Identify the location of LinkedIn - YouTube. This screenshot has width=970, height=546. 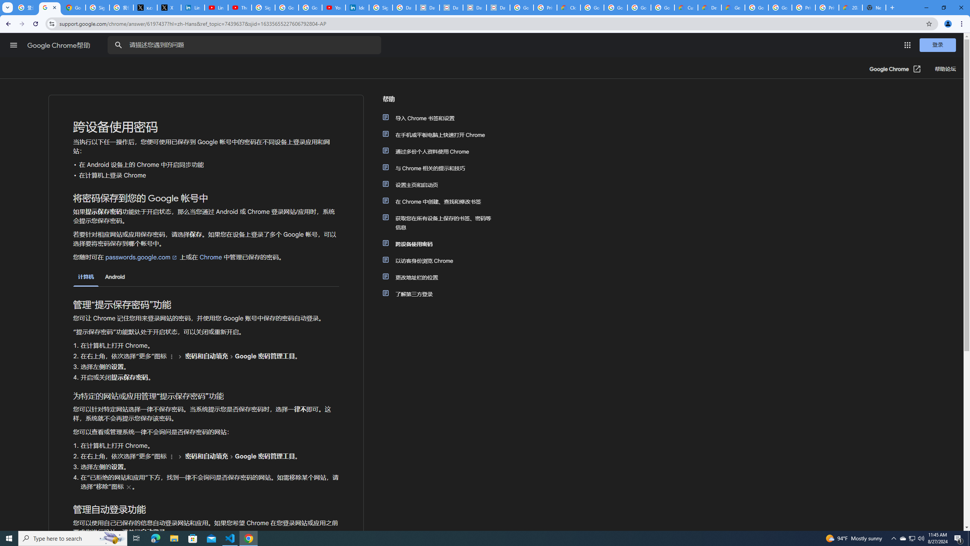
(216, 8).